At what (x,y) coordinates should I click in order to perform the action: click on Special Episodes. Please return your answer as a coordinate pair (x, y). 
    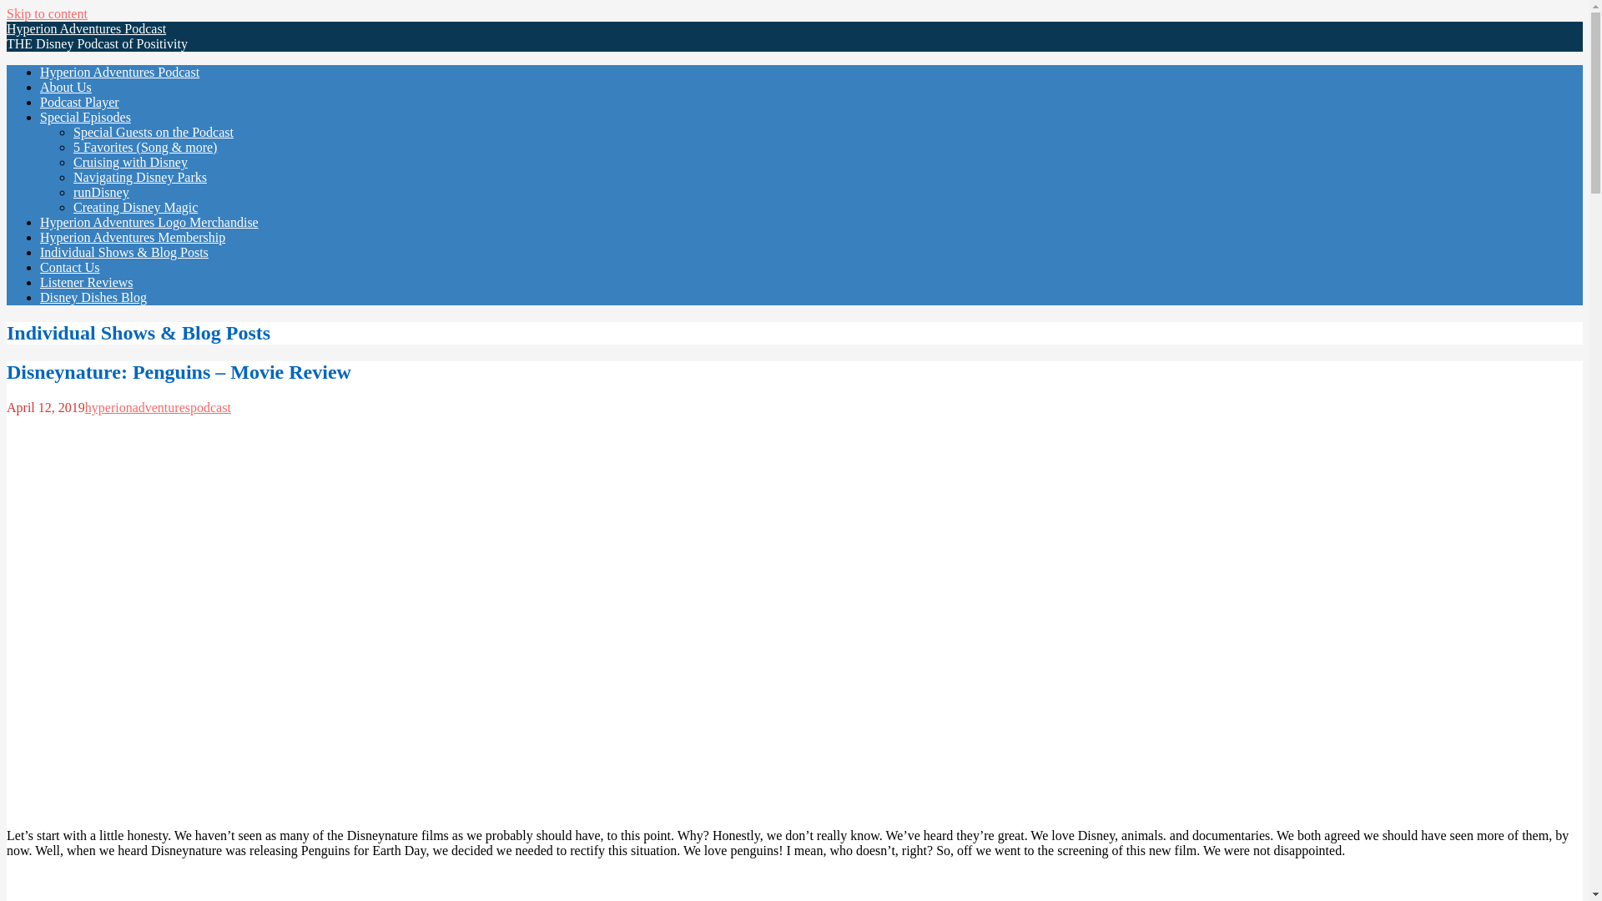
    Looking at the image, I should click on (85, 117).